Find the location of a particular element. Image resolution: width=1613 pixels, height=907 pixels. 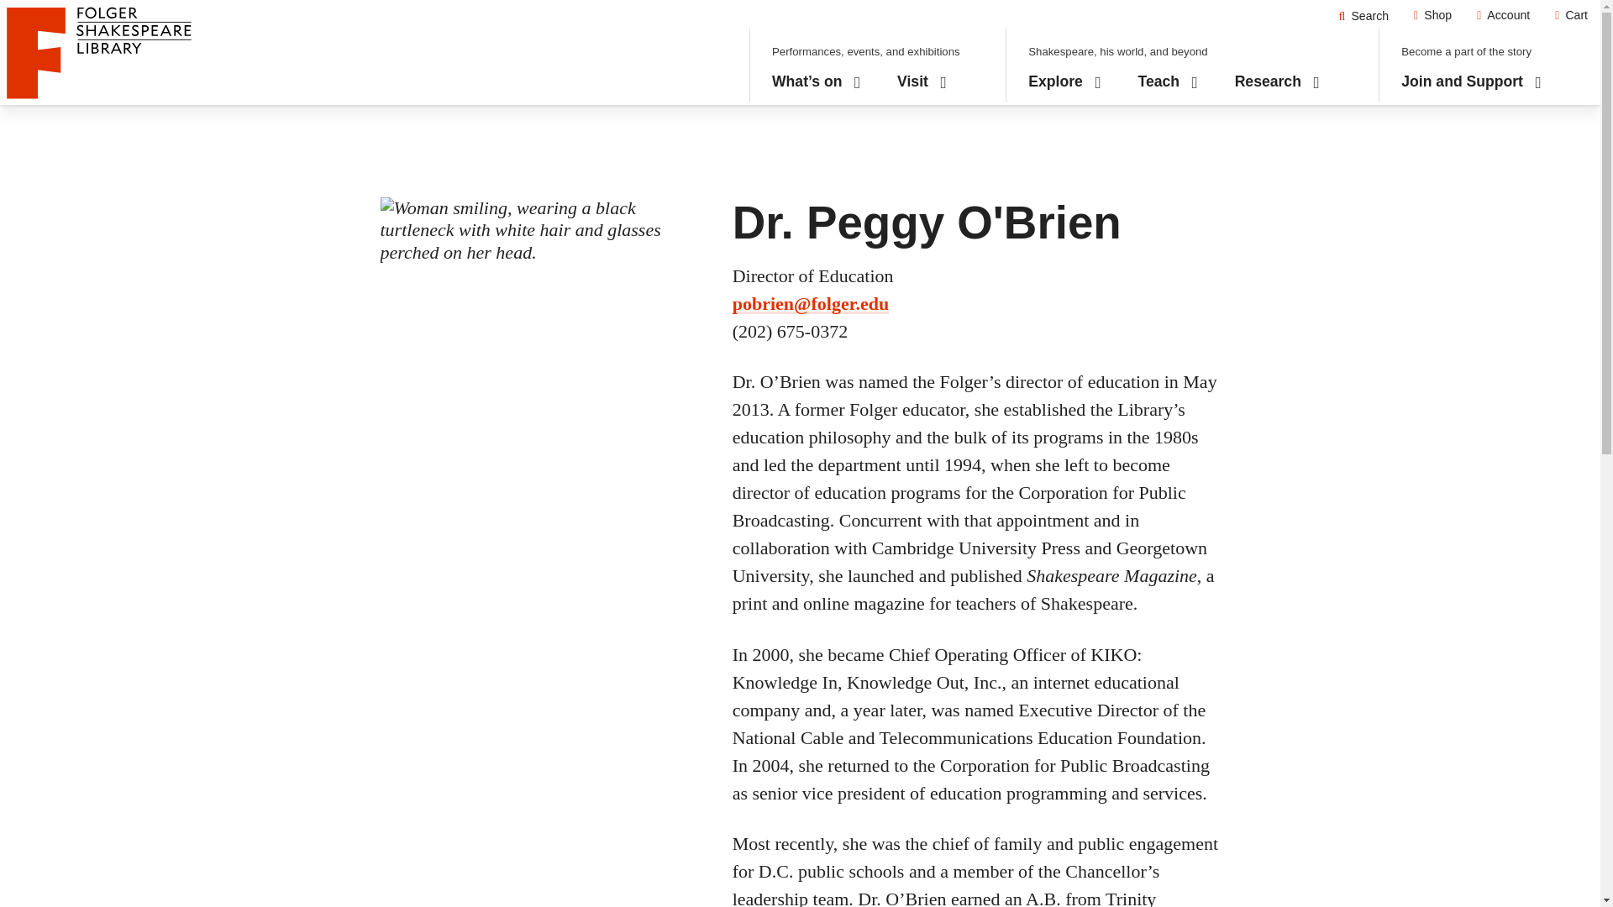

Account is located at coordinates (1277, 81).